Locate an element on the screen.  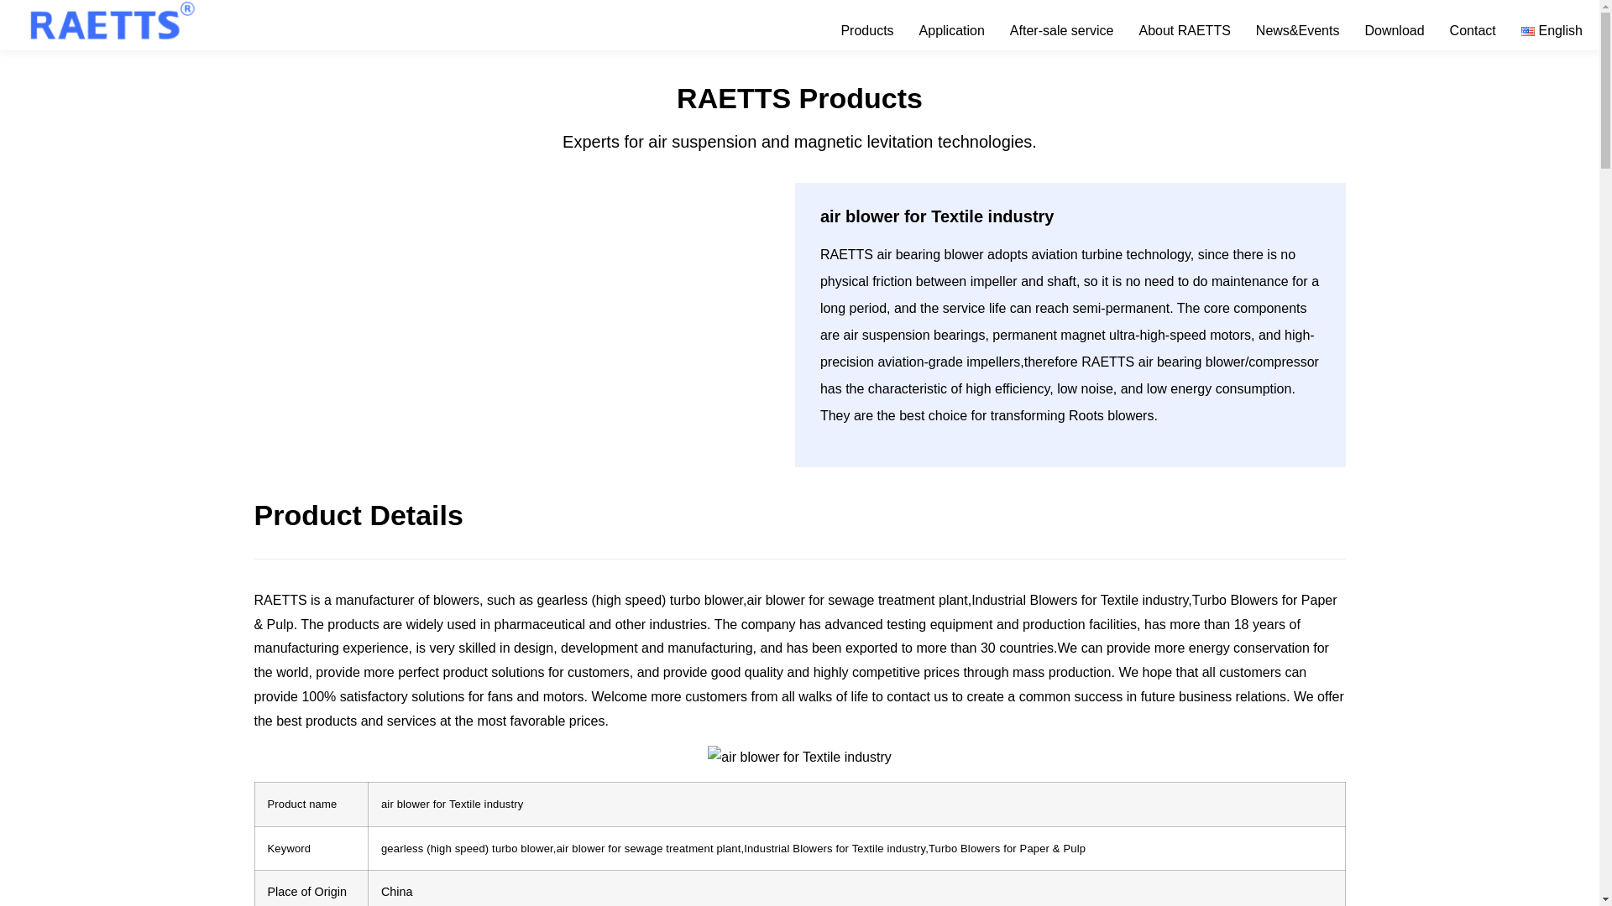
About RAETTS is located at coordinates (1184, 31).